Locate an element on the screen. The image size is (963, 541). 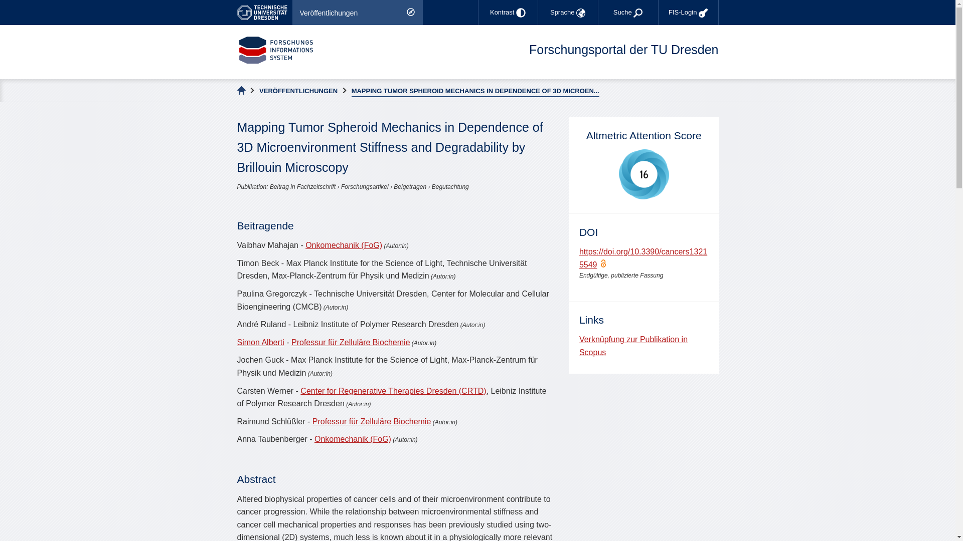
Suche is located at coordinates (628, 12).